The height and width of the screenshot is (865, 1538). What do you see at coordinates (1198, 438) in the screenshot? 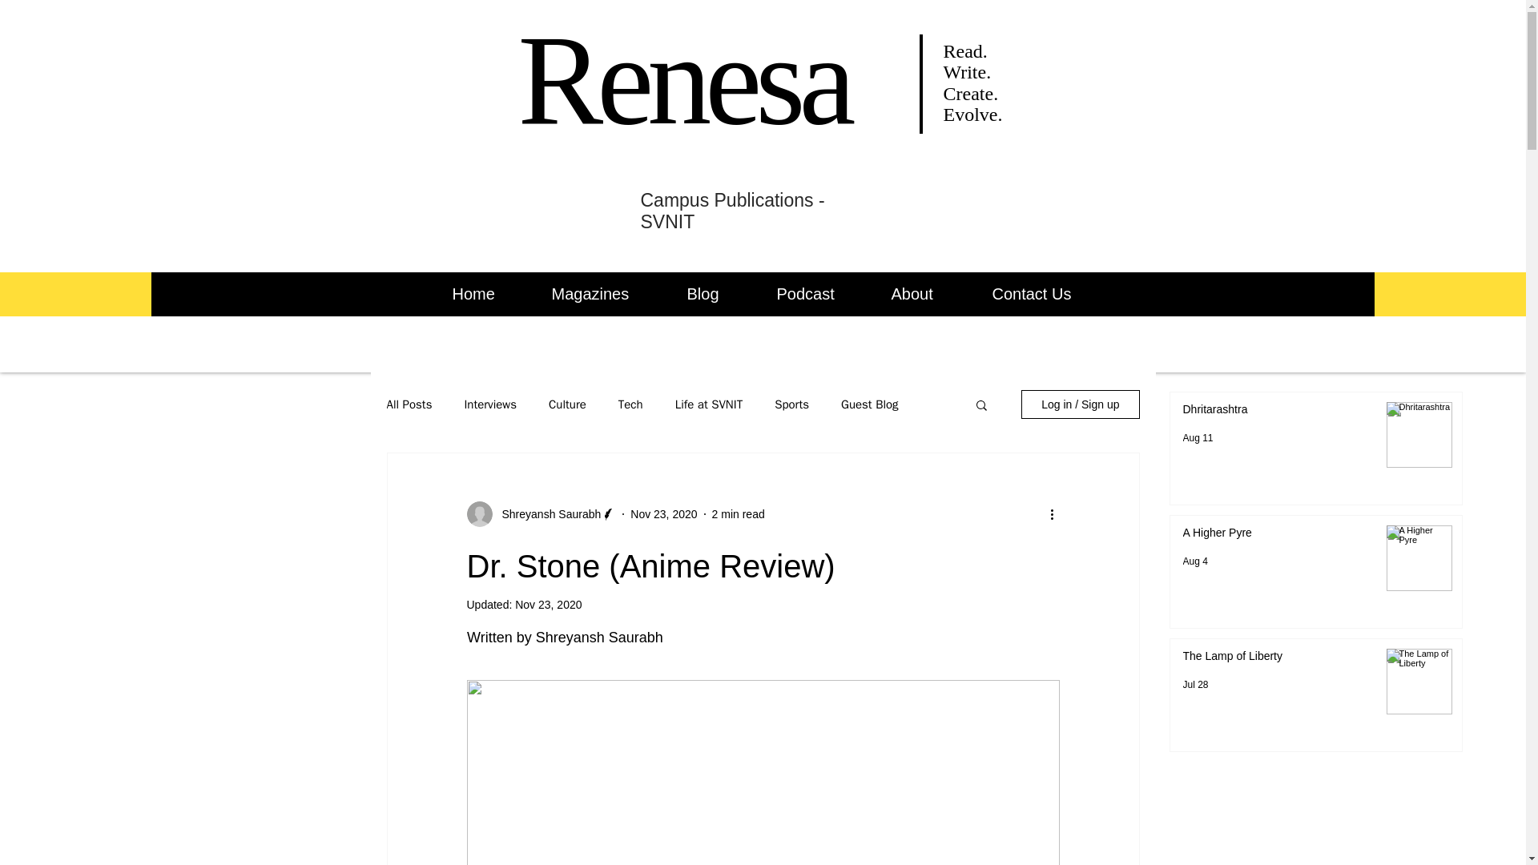
I see `Aug 11` at bounding box center [1198, 438].